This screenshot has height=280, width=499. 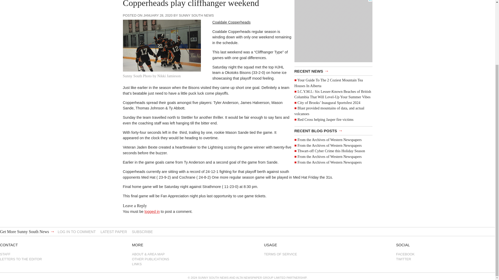 What do you see at coordinates (330, 139) in the screenshot?
I see `From the Archives of Western Newspapers` at bounding box center [330, 139].